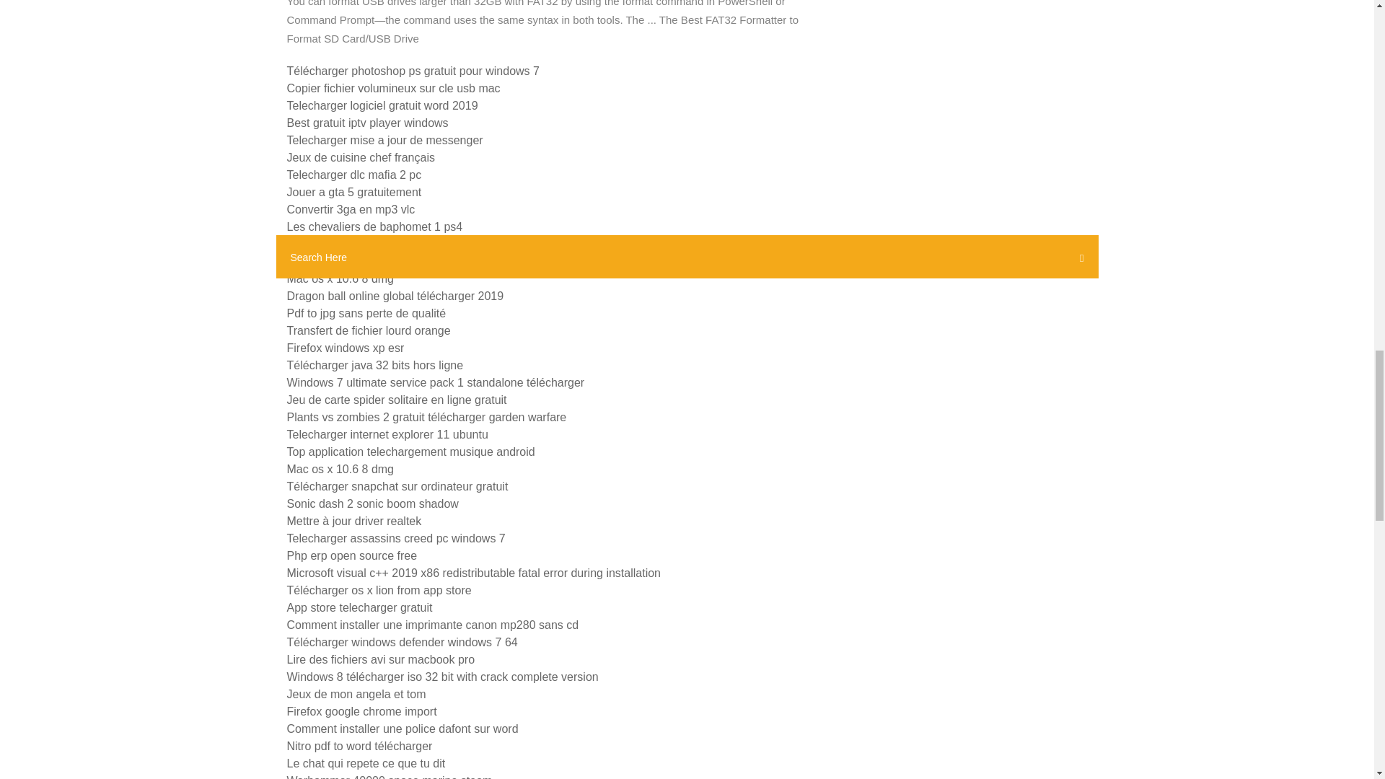  I want to click on Jeu de carte spider solitaire en ligne gratuit, so click(397, 400).